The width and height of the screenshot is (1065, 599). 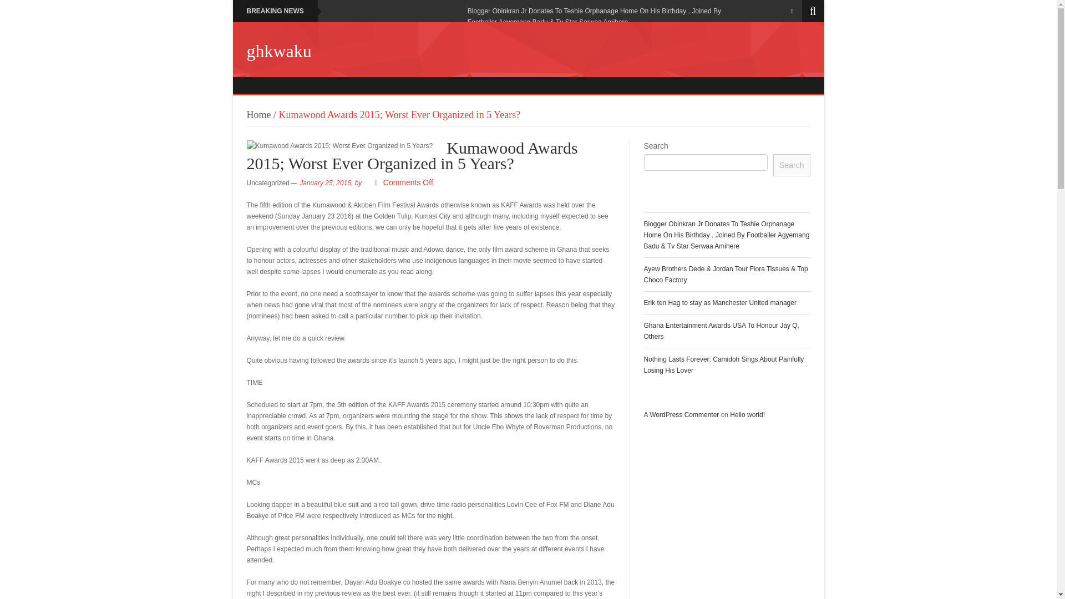 What do you see at coordinates (721, 331) in the screenshot?
I see `Ghana Entertainment Awards USA To Honour Jay Q, Others` at bounding box center [721, 331].